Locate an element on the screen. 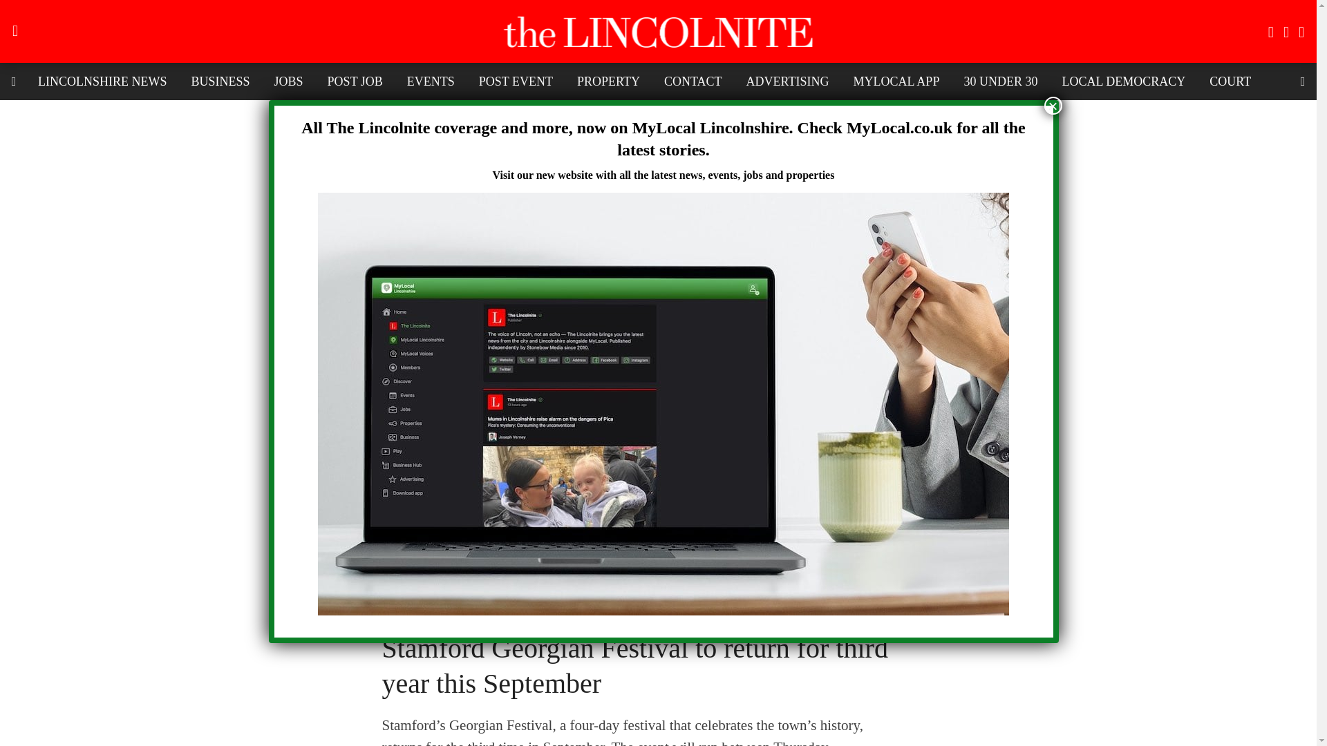 Image resolution: width=1327 pixels, height=746 pixels. PROPERTY is located at coordinates (608, 81).